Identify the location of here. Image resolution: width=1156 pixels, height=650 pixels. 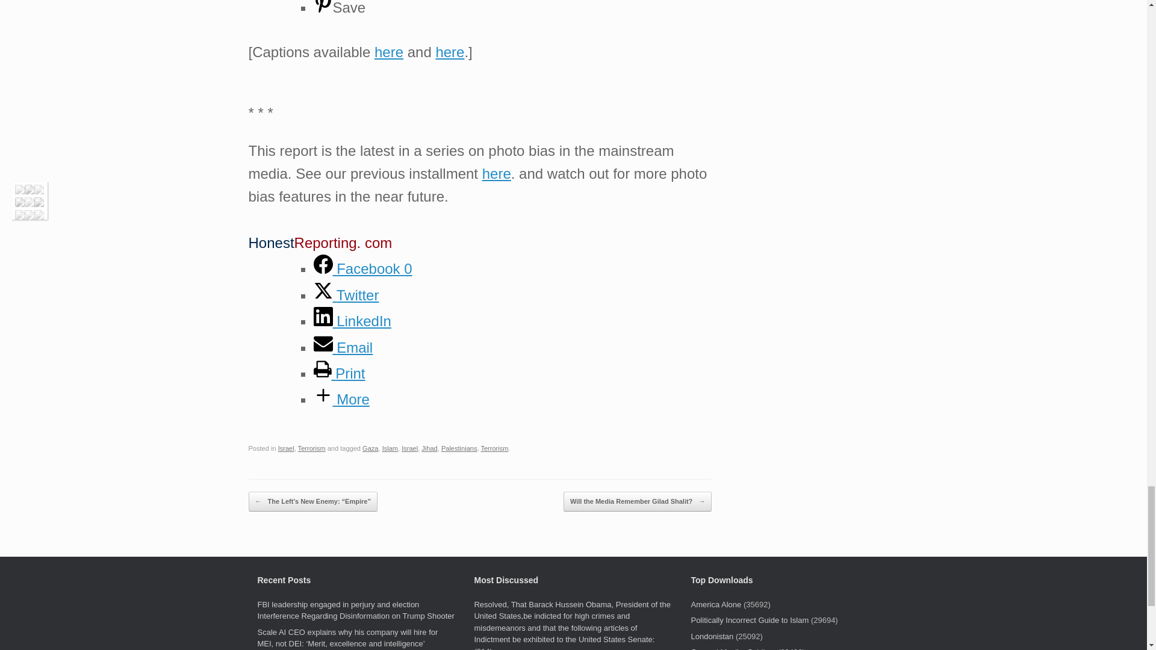
(389, 52).